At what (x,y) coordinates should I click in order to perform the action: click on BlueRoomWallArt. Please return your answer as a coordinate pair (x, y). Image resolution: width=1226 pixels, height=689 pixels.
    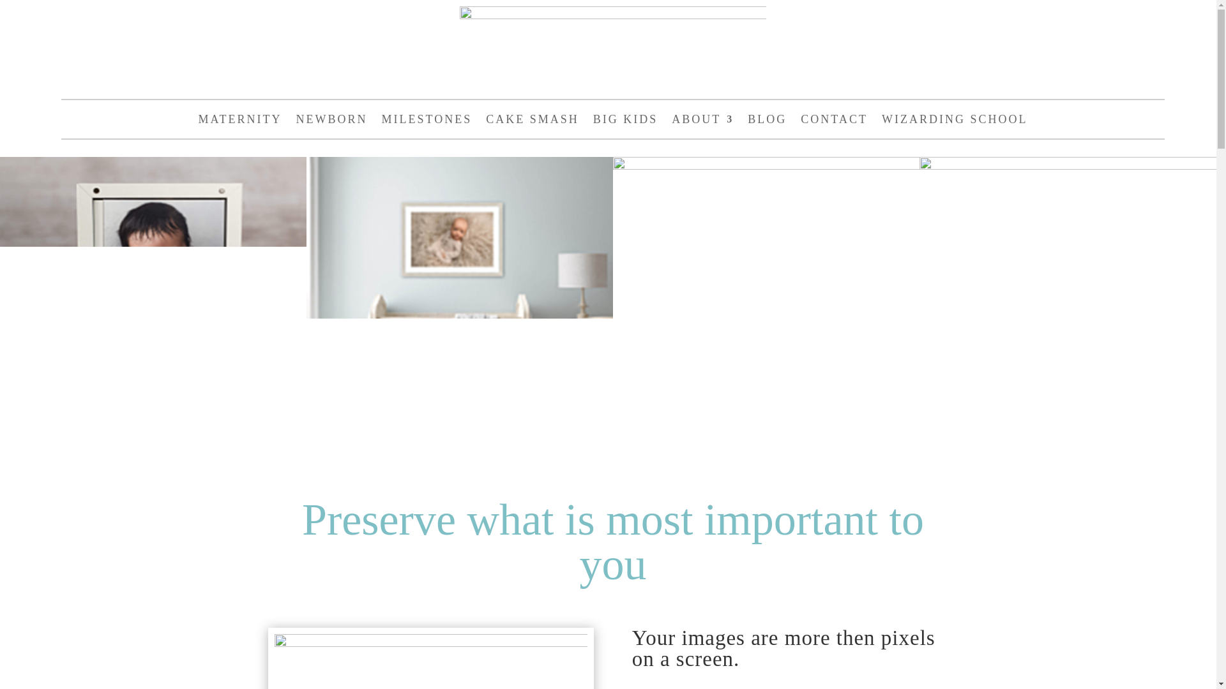
    Looking at the image, I should click on (460, 310).